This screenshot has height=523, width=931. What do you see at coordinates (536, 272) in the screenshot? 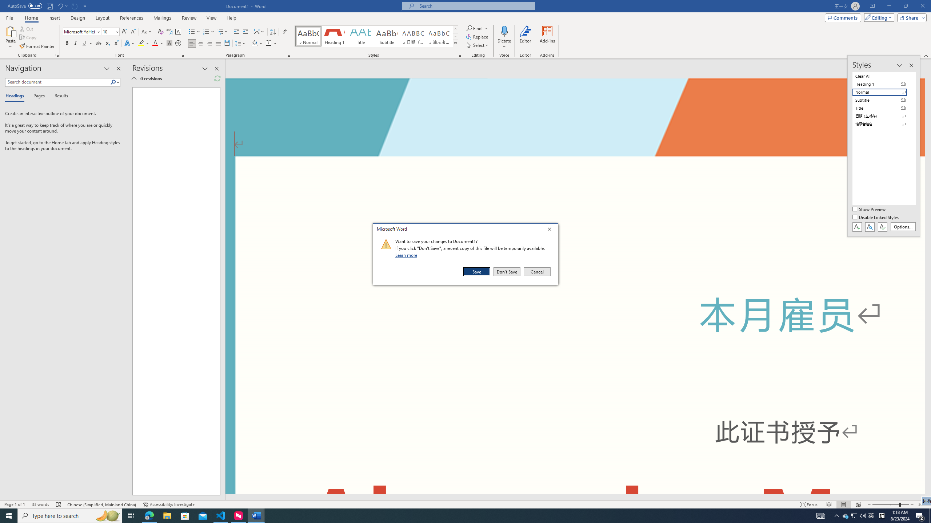
I see `Cancel` at bounding box center [536, 272].